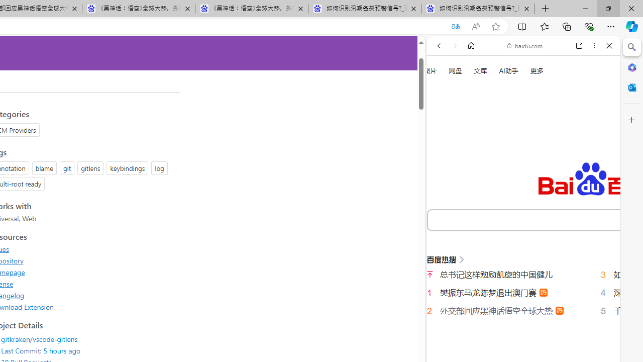 Image resolution: width=643 pixels, height=362 pixels. Describe the element at coordinates (523, 292) in the screenshot. I see `English (US)` at that location.